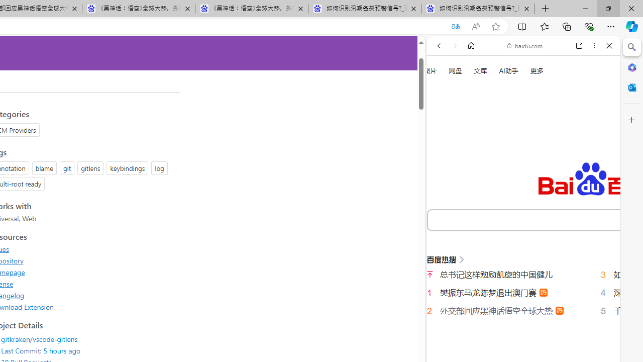 Image resolution: width=643 pixels, height=362 pixels. Describe the element at coordinates (523, 292) in the screenshot. I see `English (US)` at that location.